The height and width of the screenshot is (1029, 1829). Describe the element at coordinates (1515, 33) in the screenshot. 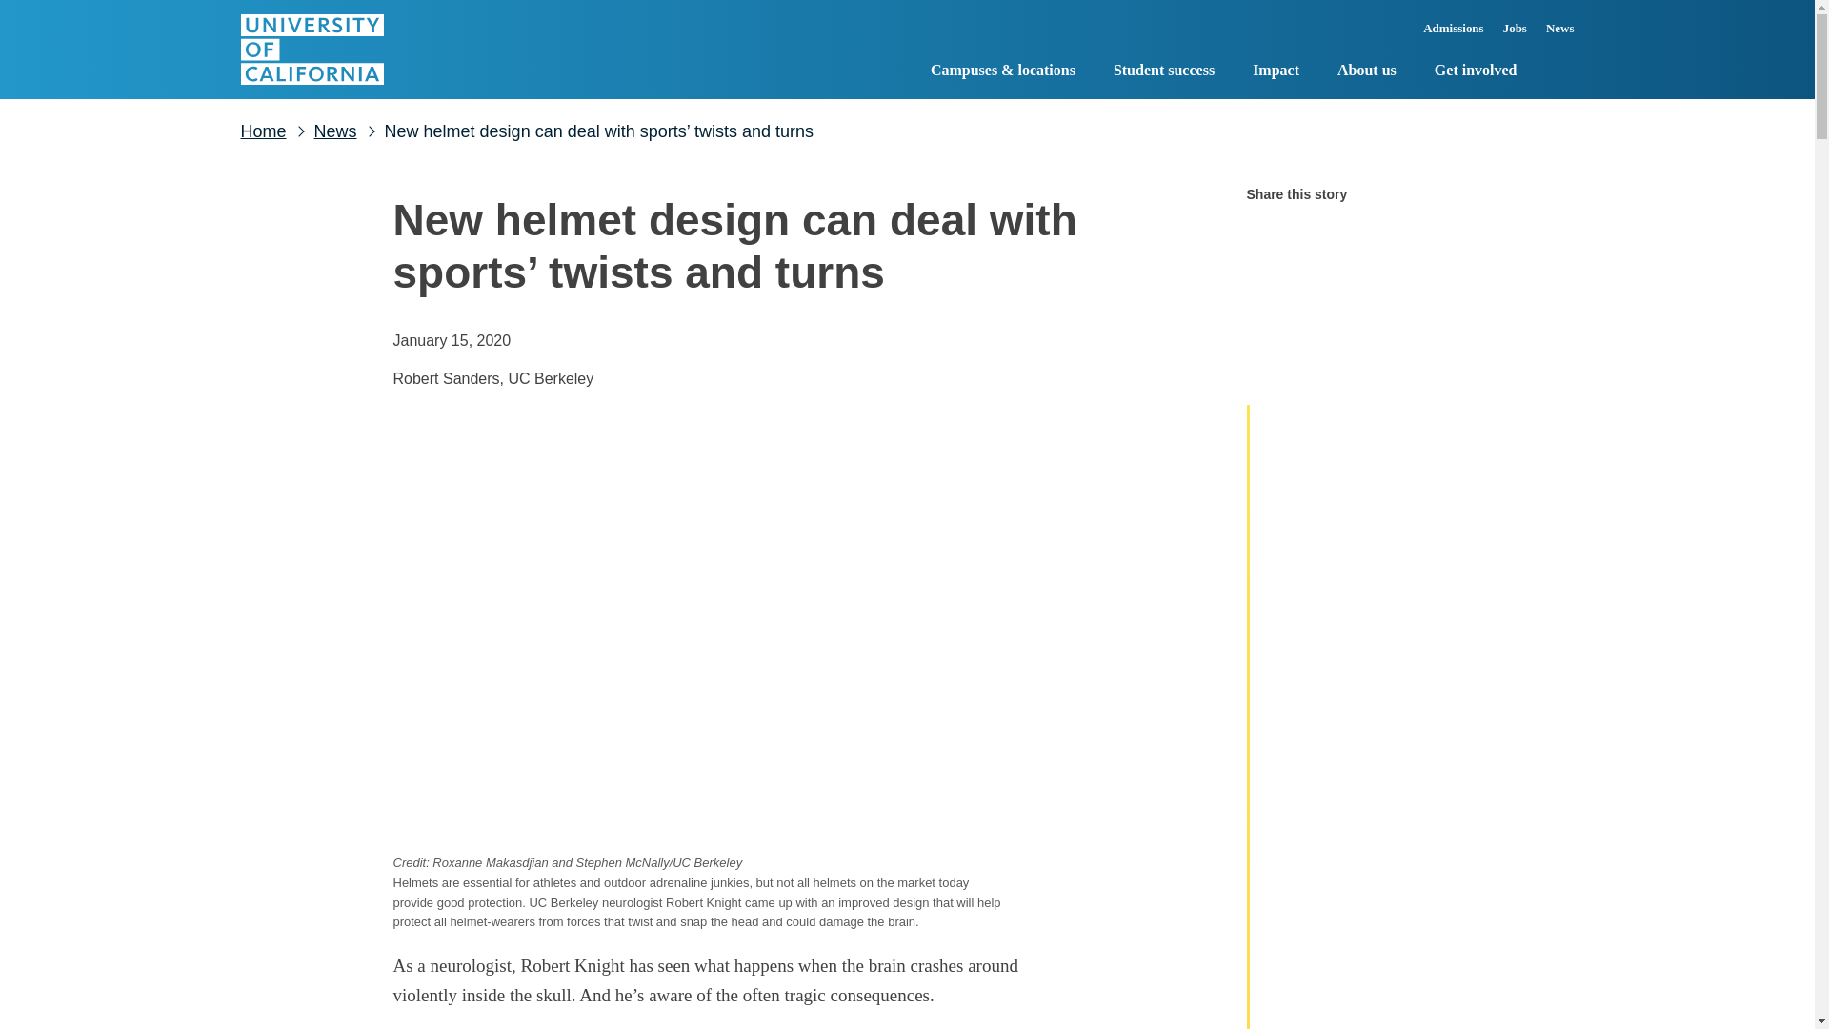

I see `Jobs` at that location.